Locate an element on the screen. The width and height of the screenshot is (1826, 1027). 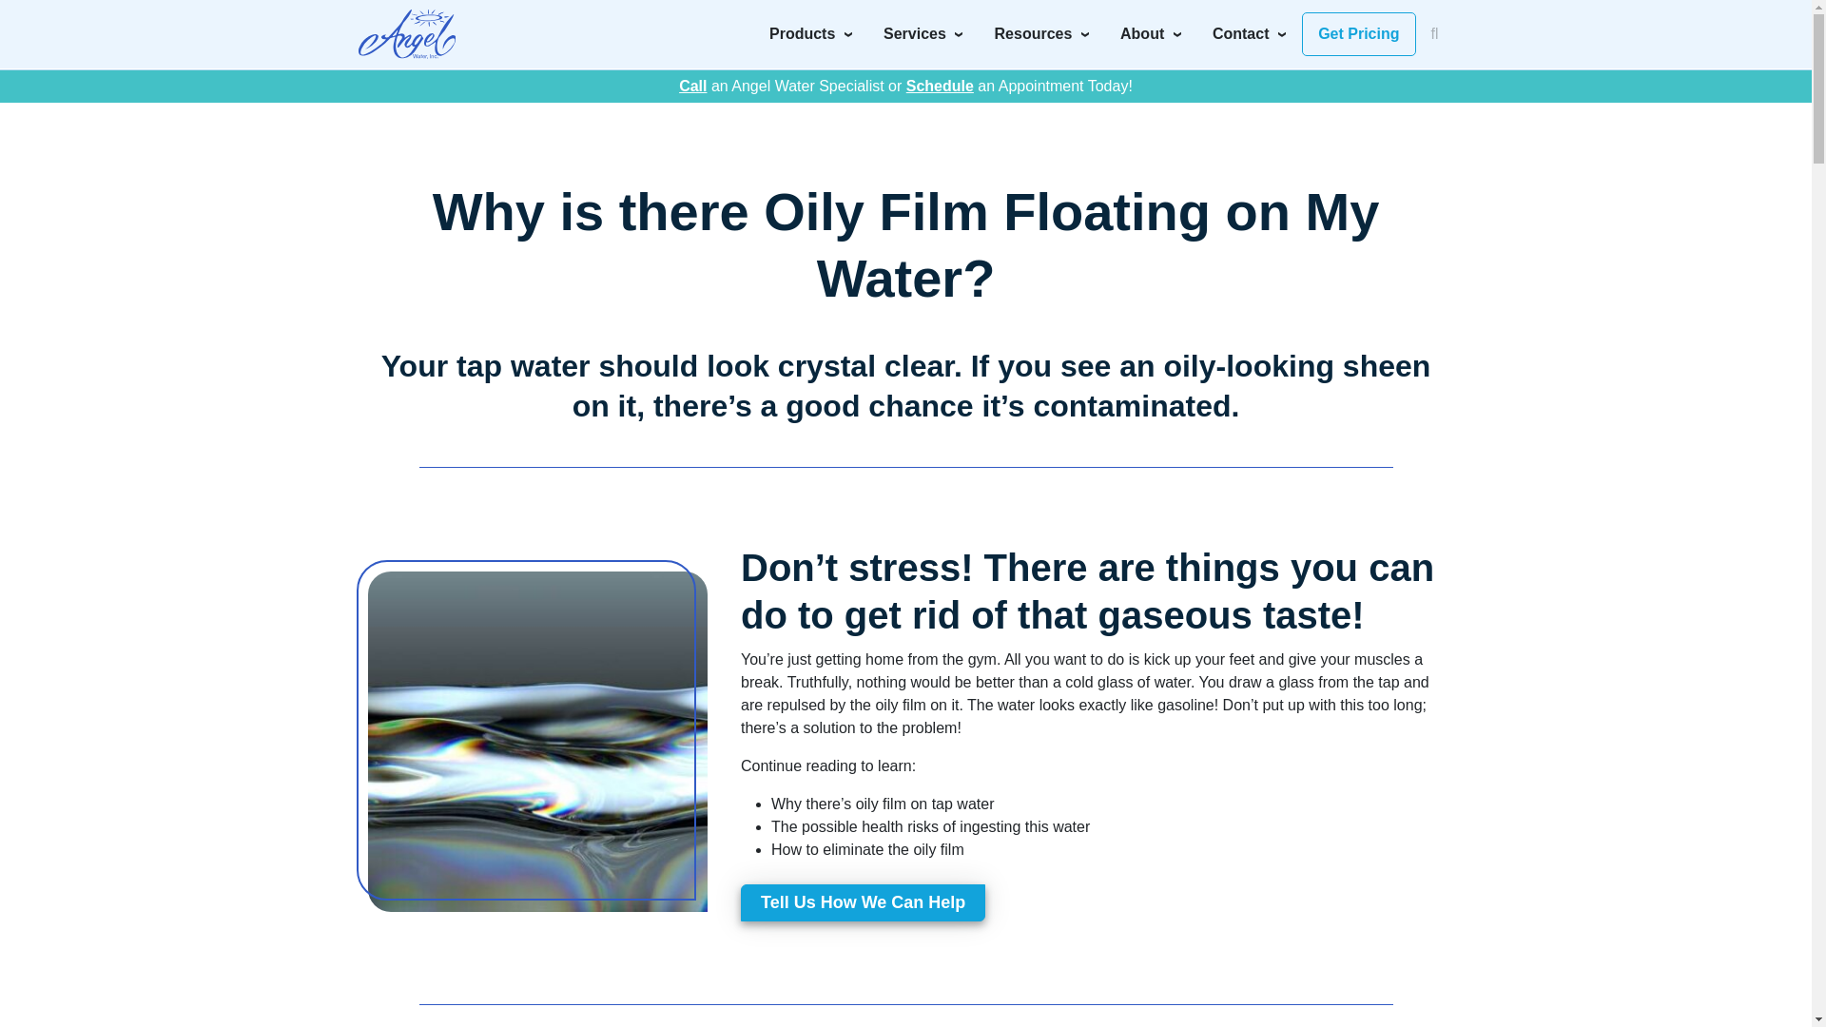
Contact is located at coordinates (1250, 34).